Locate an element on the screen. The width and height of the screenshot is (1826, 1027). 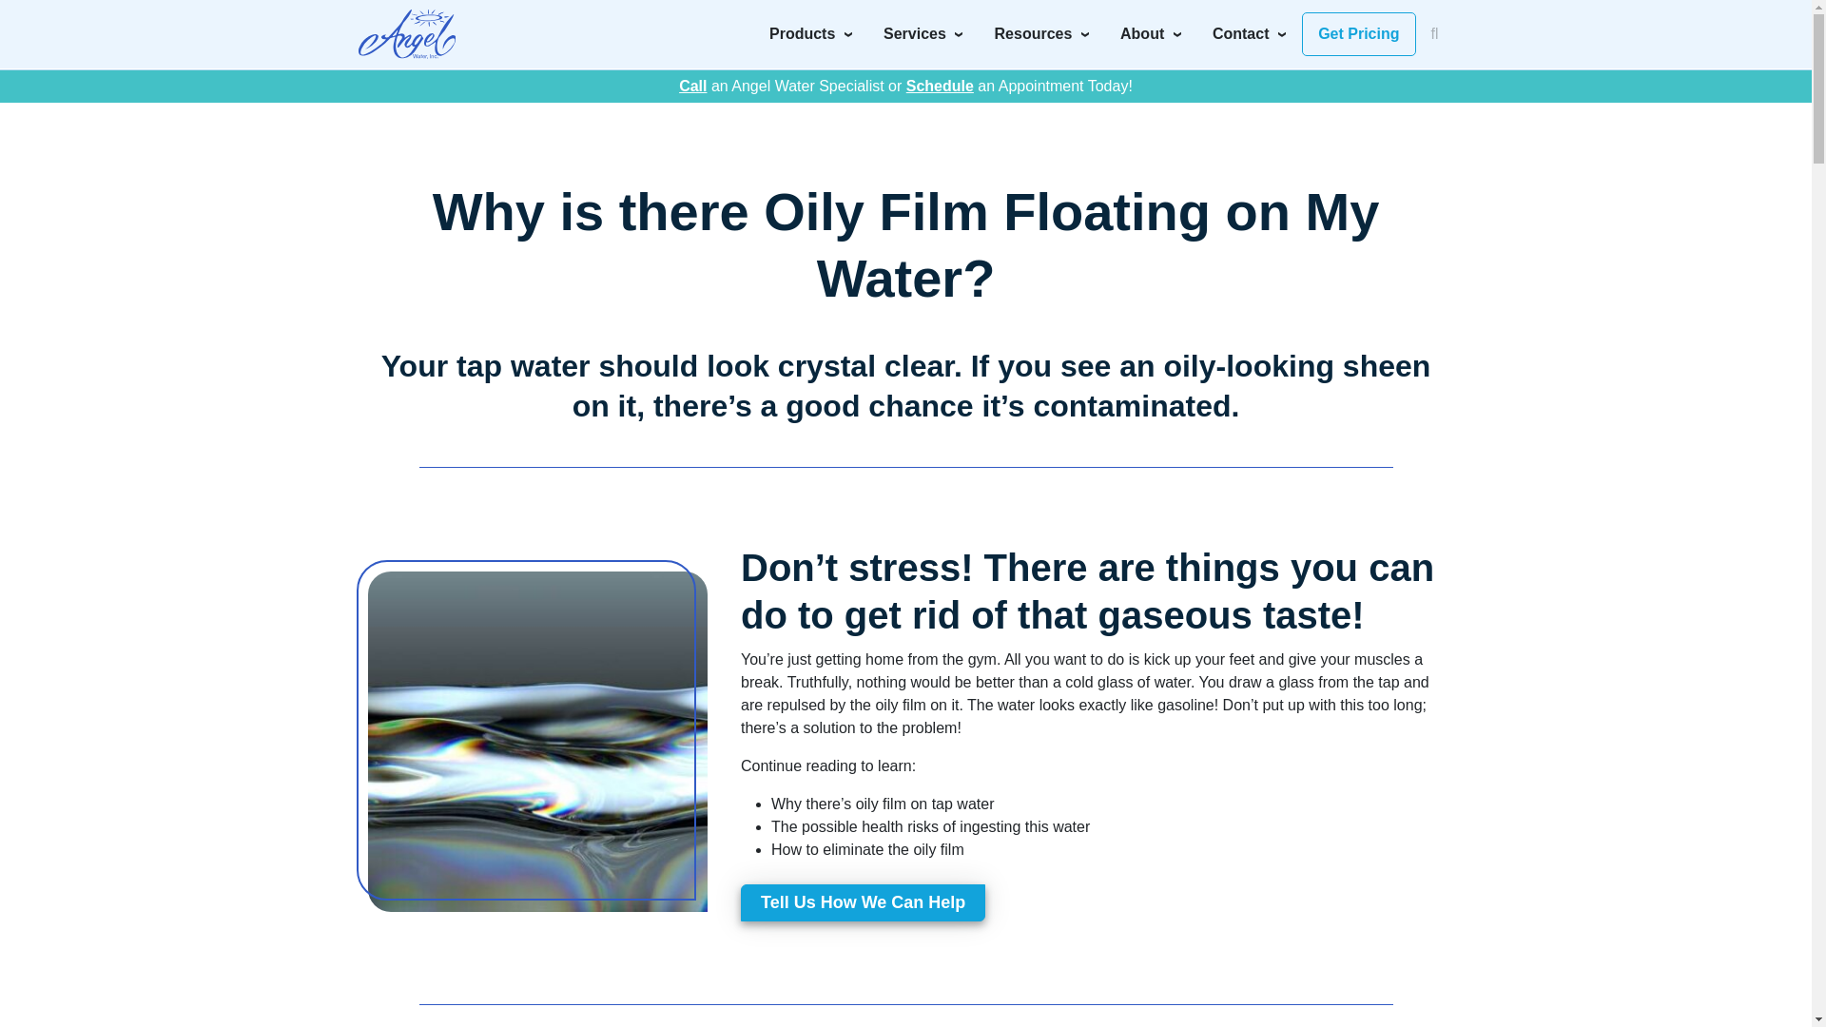
Contact is located at coordinates (1250, 34).